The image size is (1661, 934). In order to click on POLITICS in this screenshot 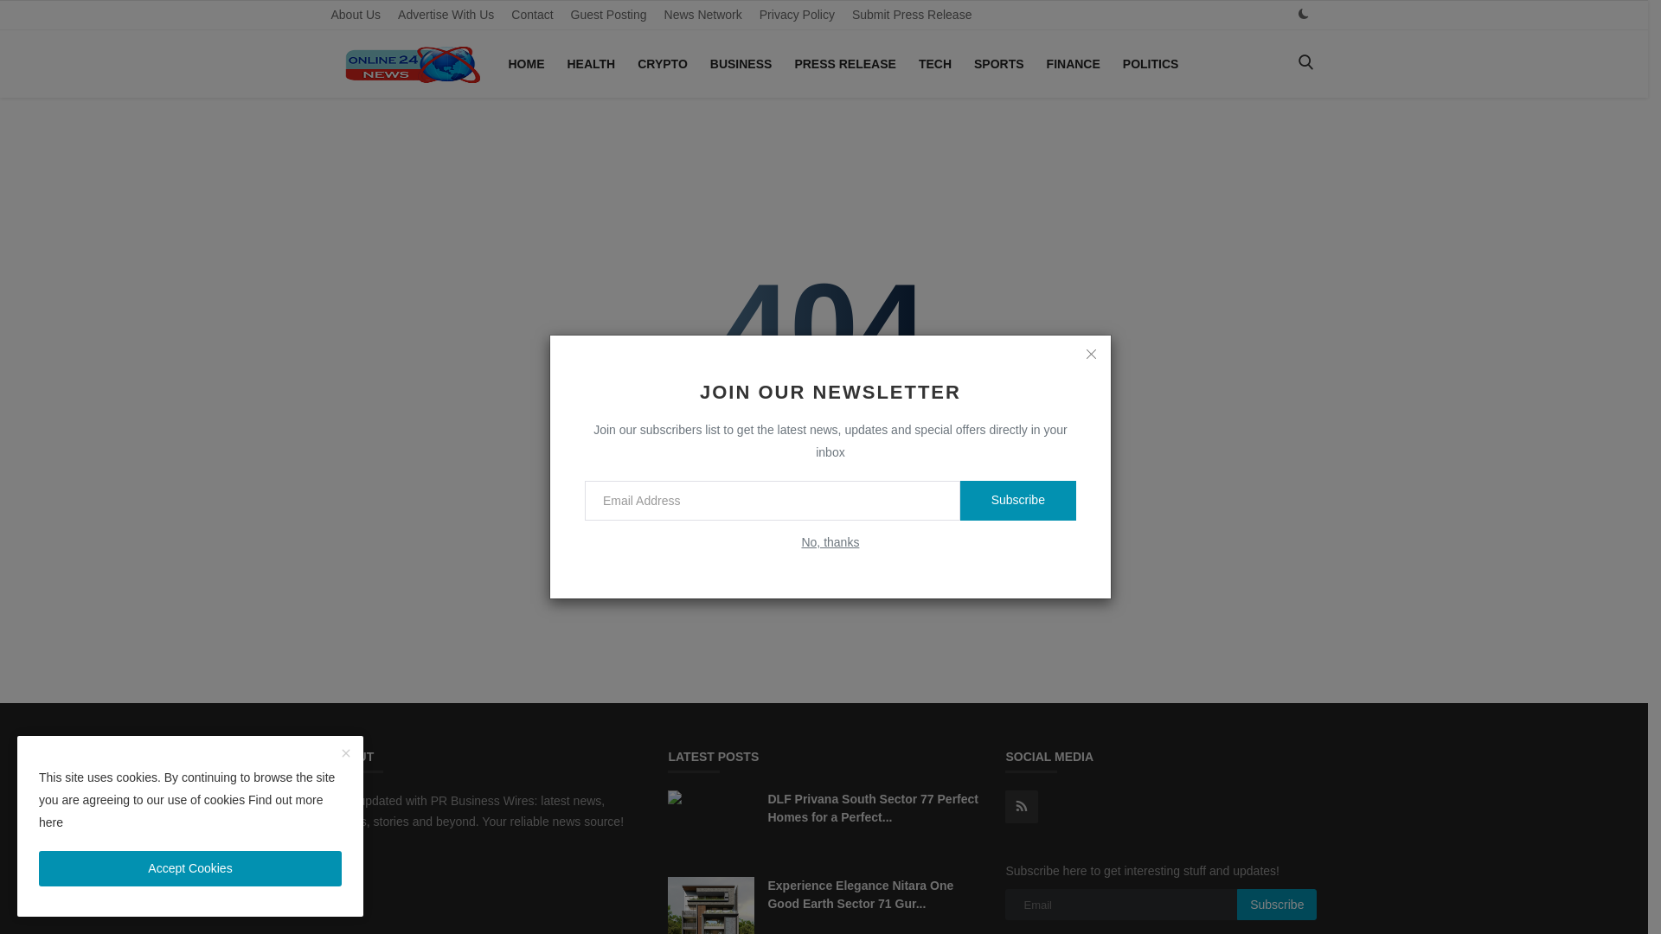, I will do `click(1151, 64)`.